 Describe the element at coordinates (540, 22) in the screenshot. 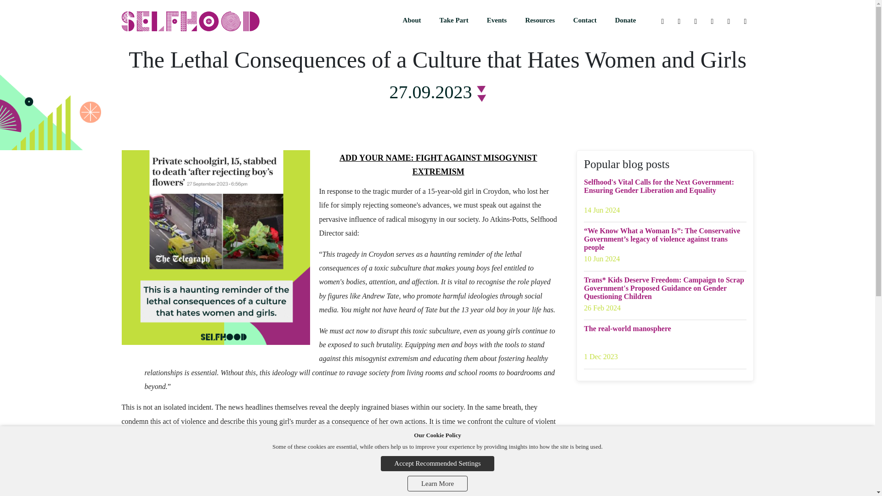

I see `Resources` at that location.